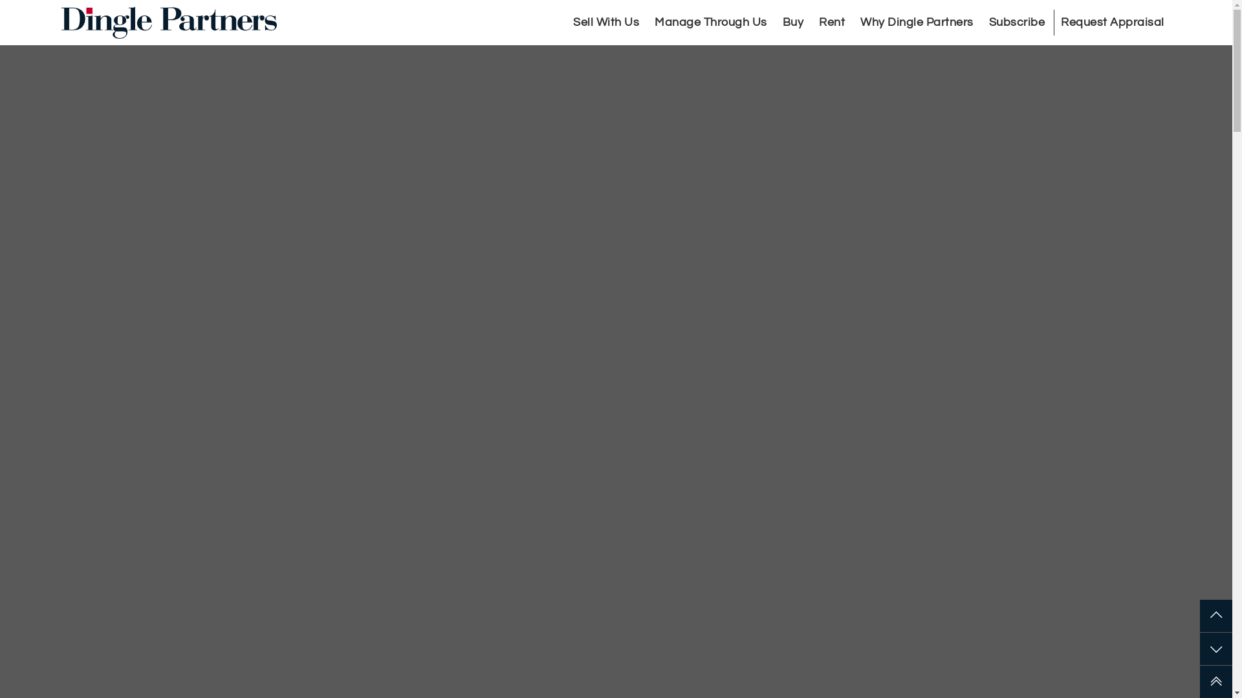  I want to click on Buy, so click(793, 23).